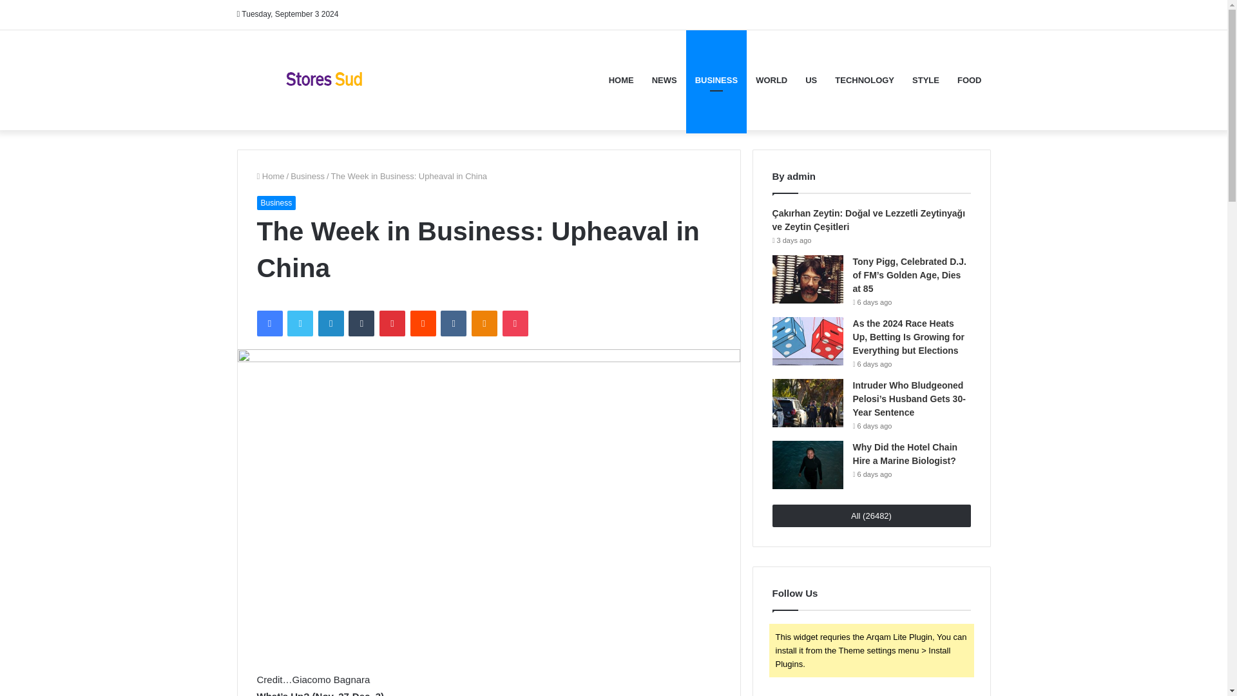 Image resolution: width=1237 pixels, height=696 pixels. I want to click on Tumblr, so click(361, 323).